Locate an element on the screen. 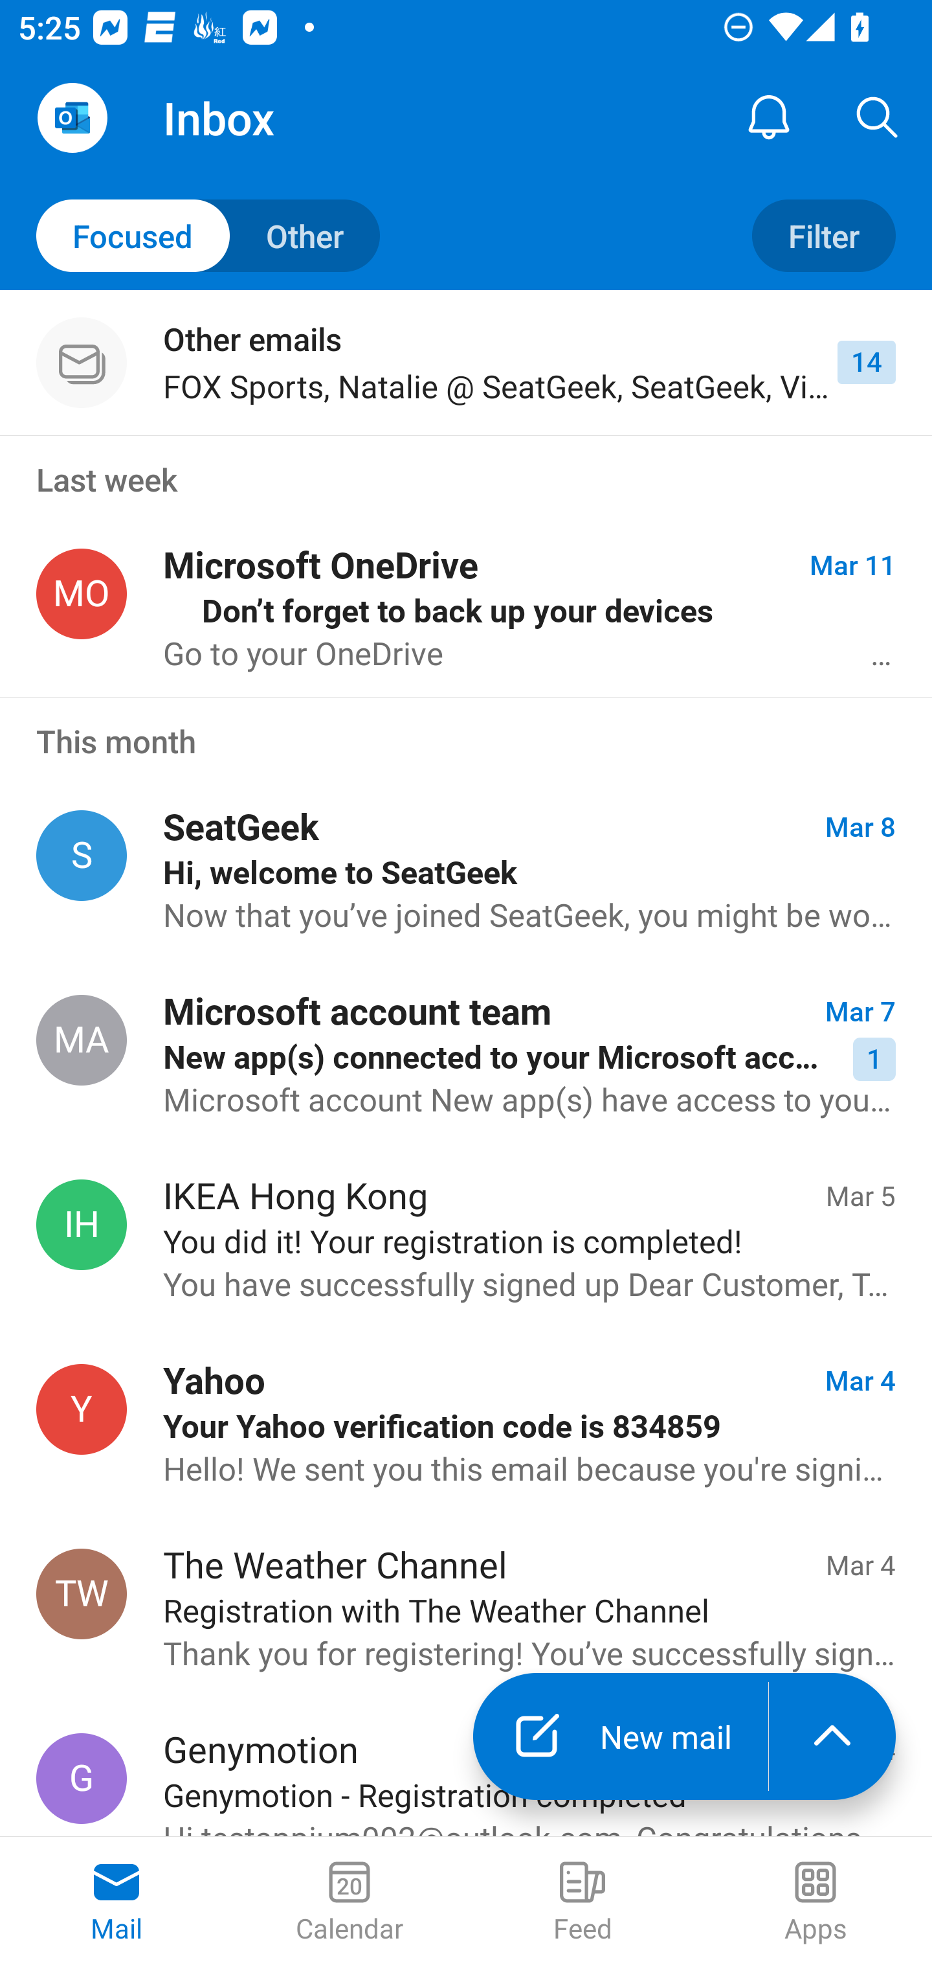 Image resolution: width=932 pixels, height=1969 pixels. launch the extended action menu is located at coordinates (832, 1736).